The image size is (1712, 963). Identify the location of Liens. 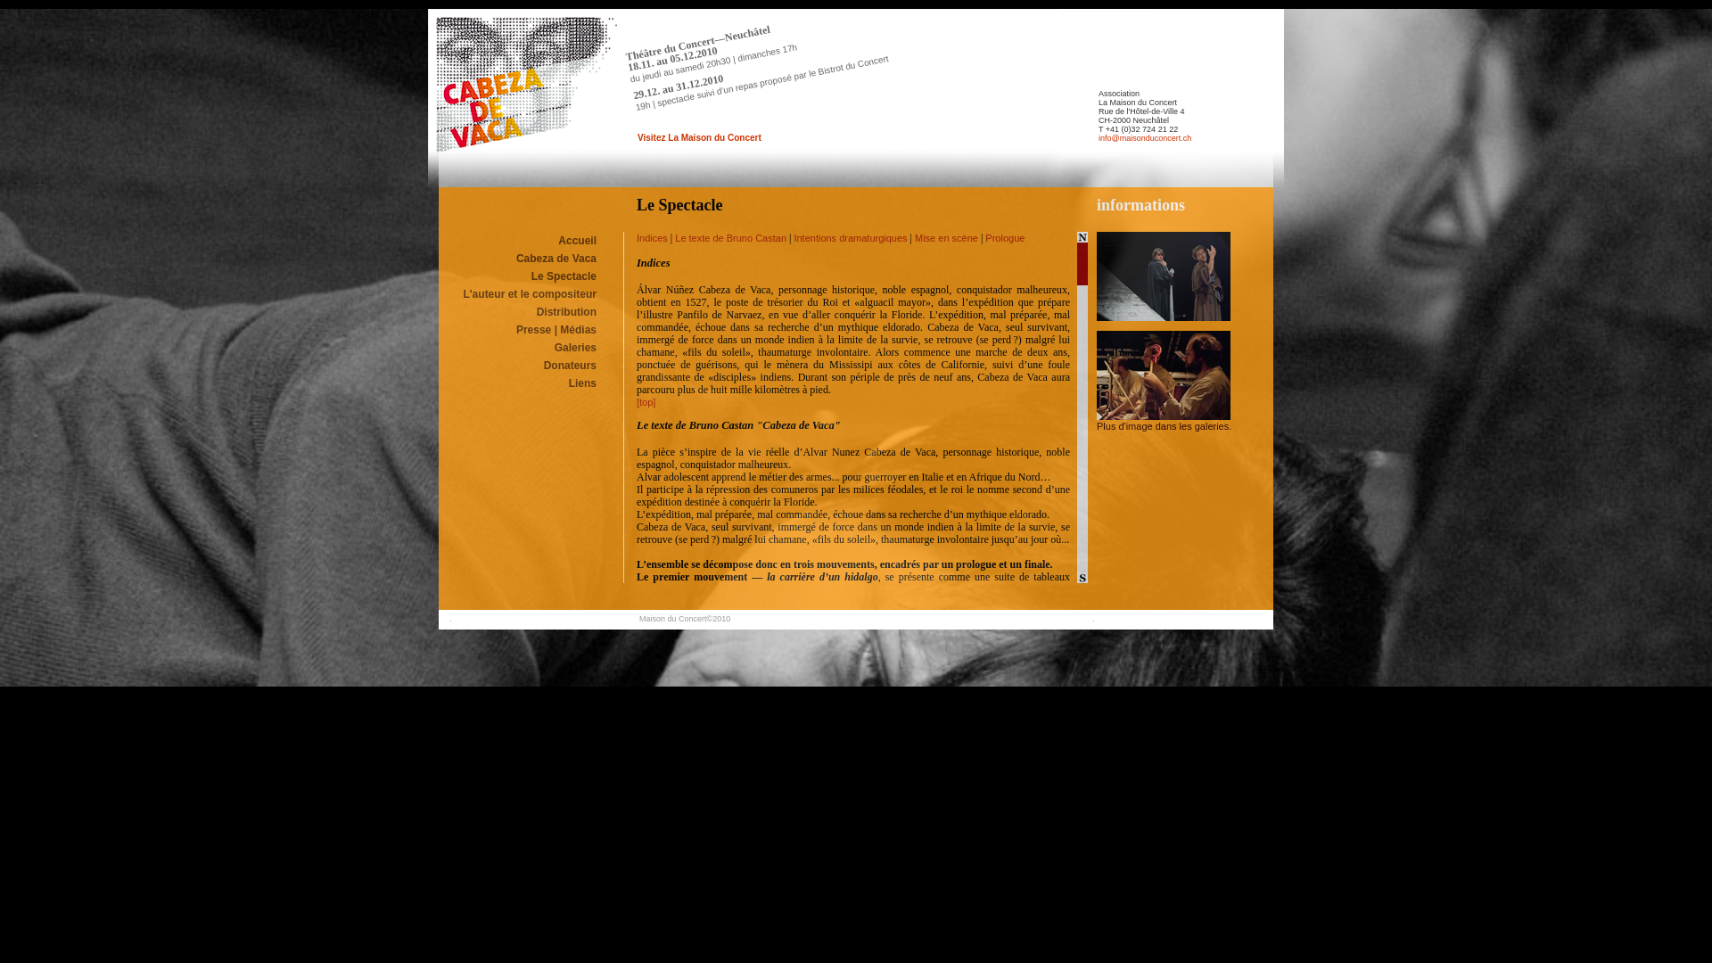
(583, 383).